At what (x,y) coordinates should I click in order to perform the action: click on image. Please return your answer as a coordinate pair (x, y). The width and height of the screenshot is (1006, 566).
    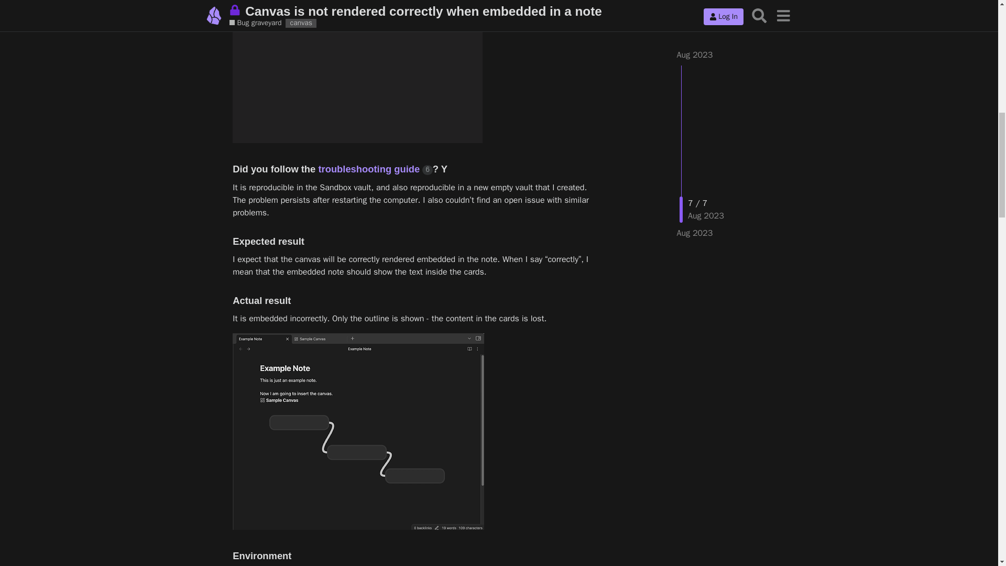
    Looking at the image, I should click on (358, 431).